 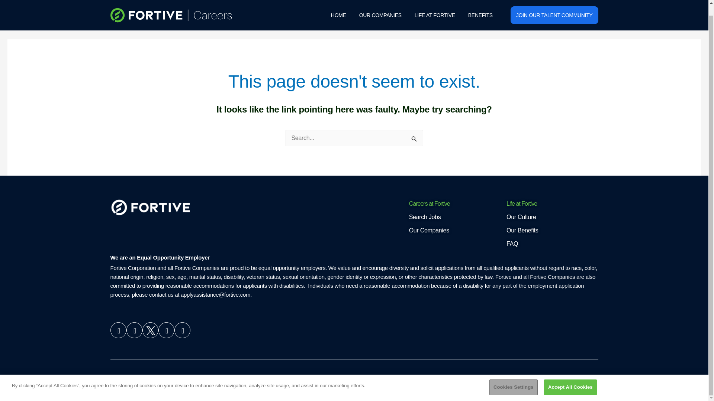 I want to click on Our Benefits, so click(x=549, y=230).